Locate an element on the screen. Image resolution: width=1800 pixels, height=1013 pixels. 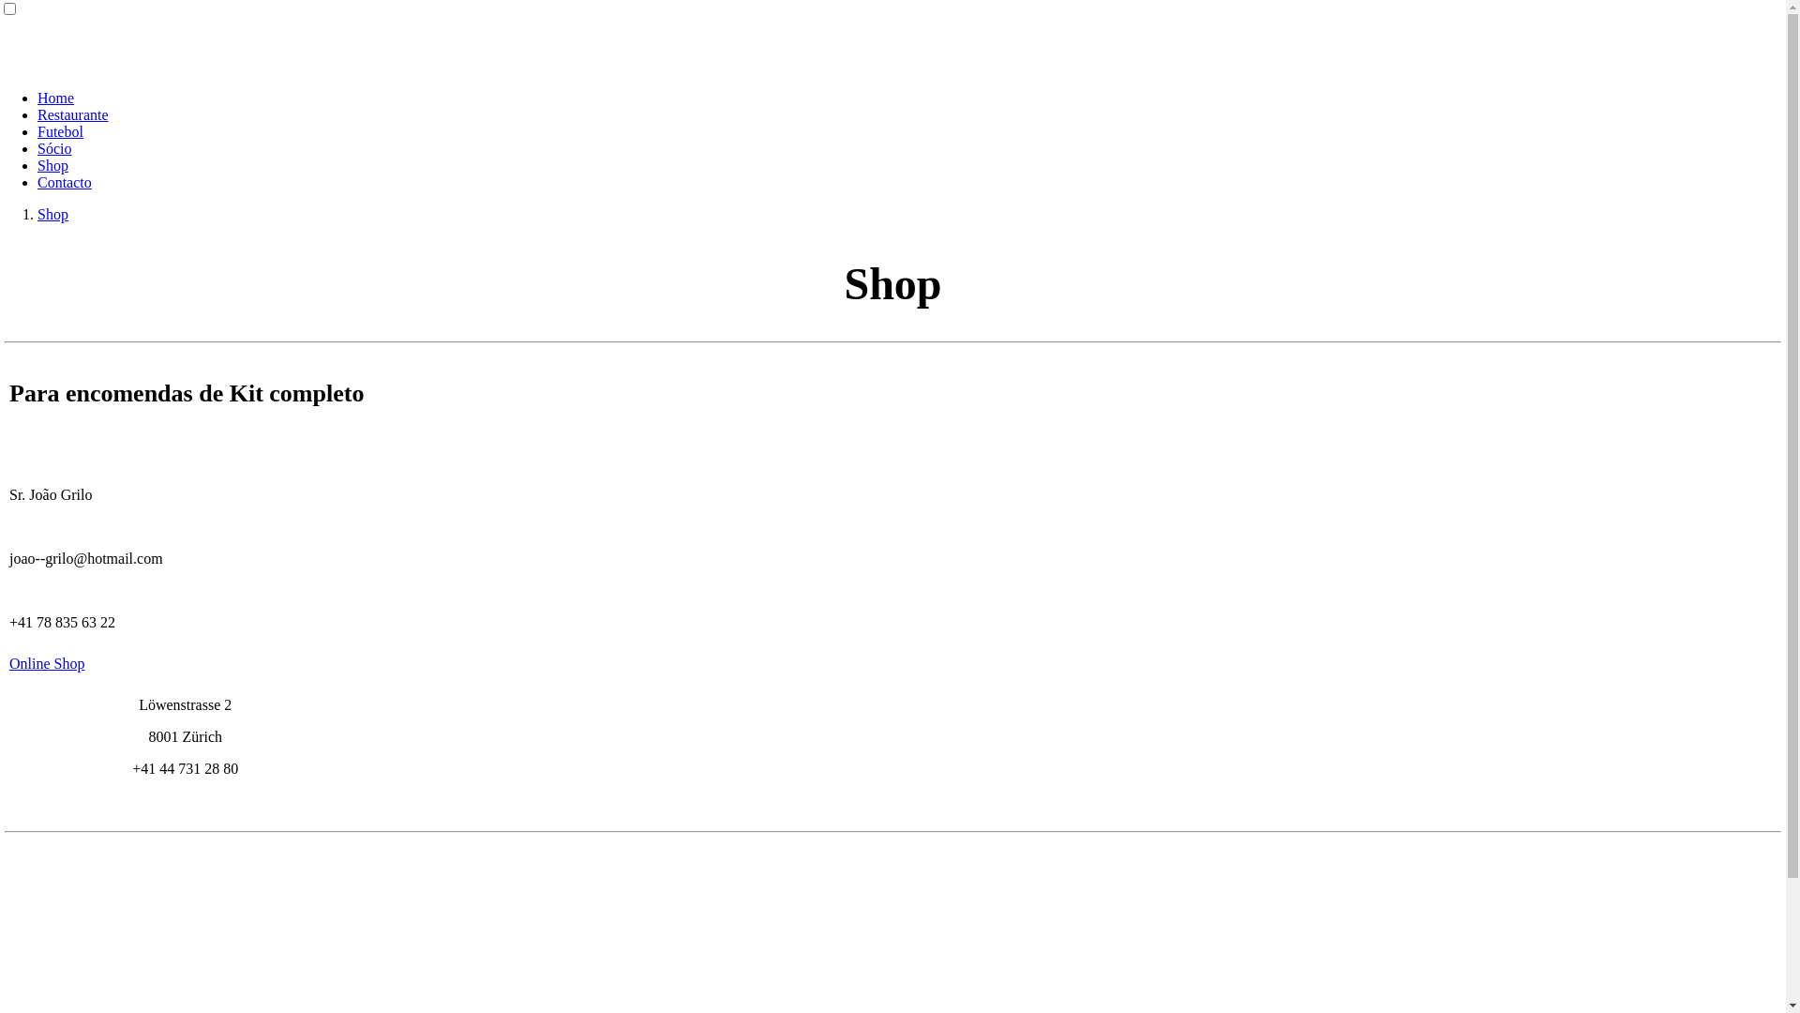
Shop is located at coordinates (52, 214).